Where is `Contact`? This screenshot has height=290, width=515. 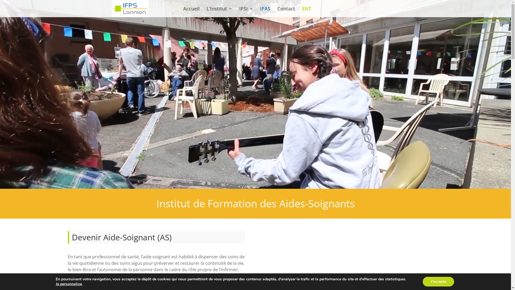 Contact is located at coordinates (286, 12).